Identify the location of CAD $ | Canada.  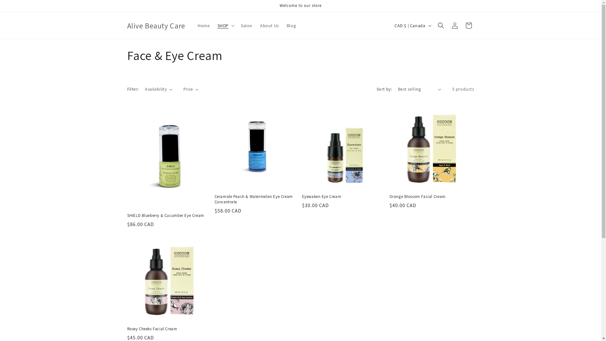
(412, 26).